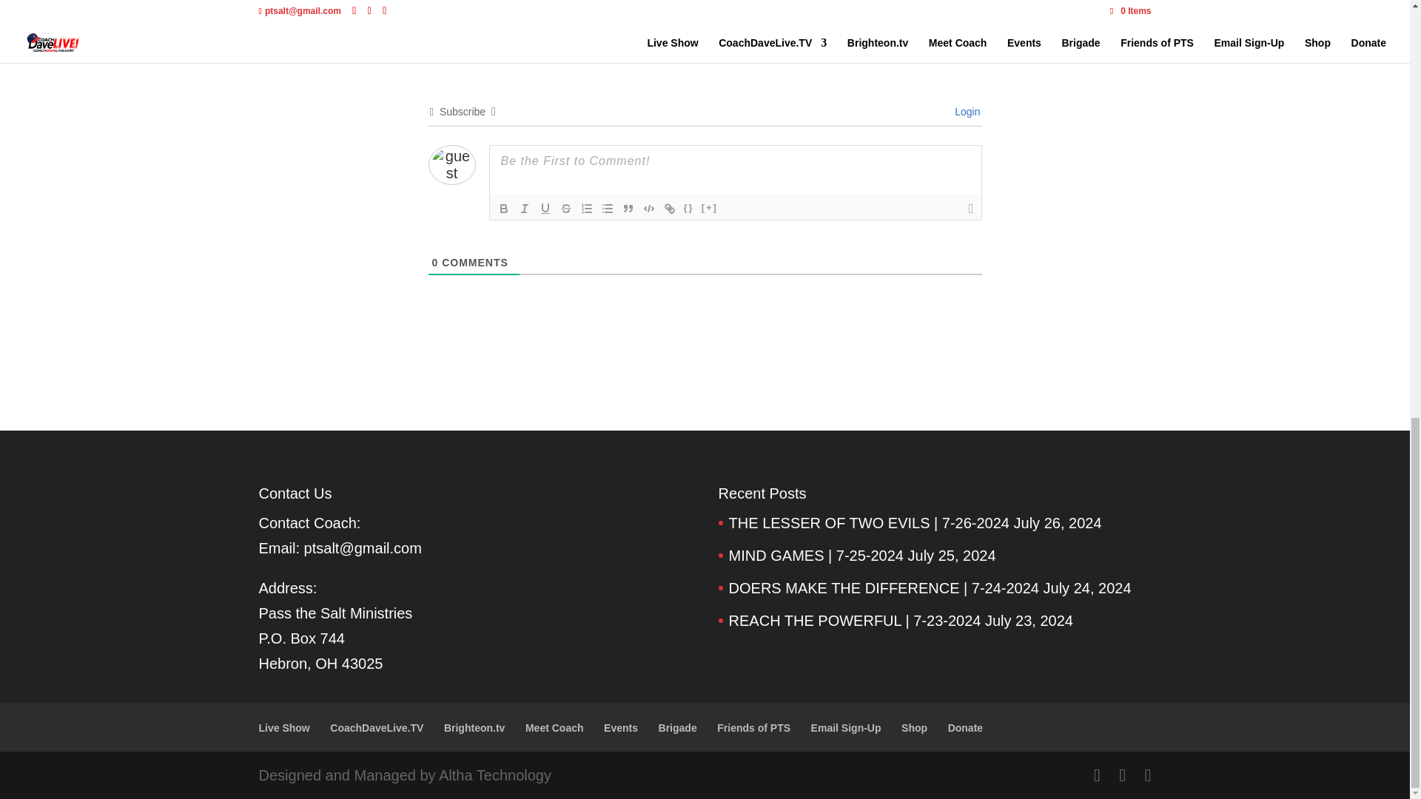 The width and height of the screenshot is (1421, 799). I want to click on Source Code, so click(688, 209).